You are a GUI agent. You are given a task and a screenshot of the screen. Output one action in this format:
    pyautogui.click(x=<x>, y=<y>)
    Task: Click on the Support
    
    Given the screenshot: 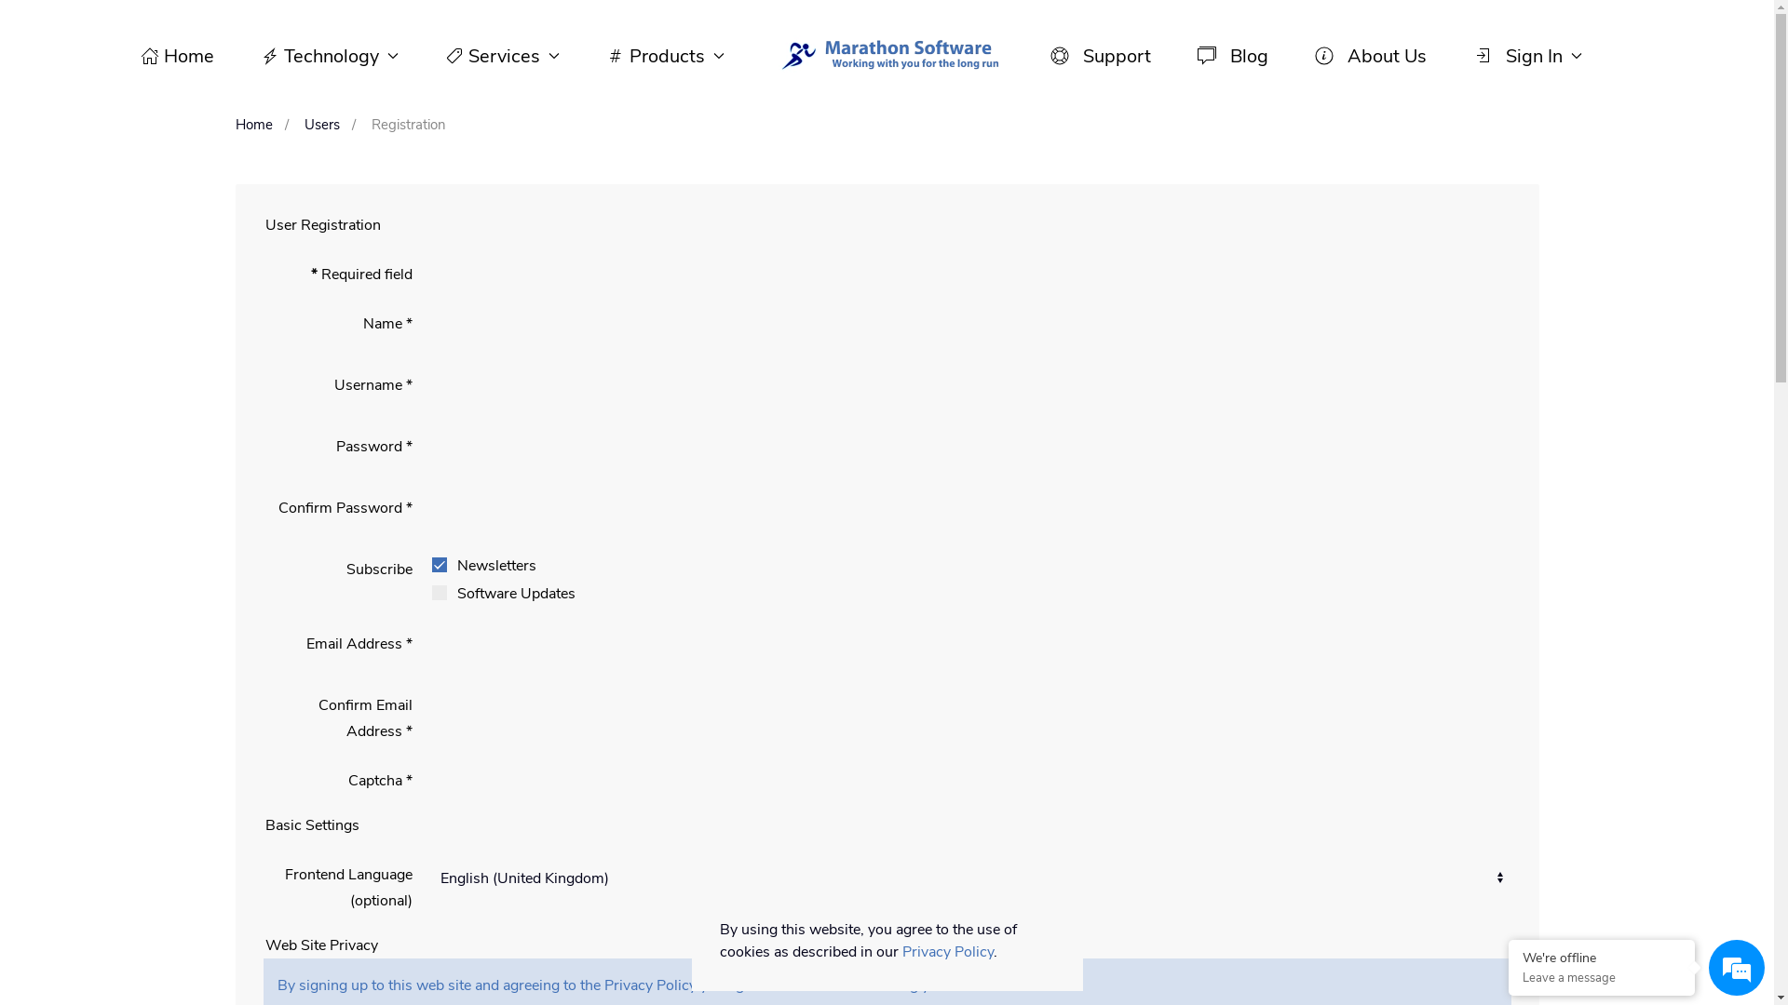 What is the action you would take?
    pyautogui.click(x=1101, y=56)
    